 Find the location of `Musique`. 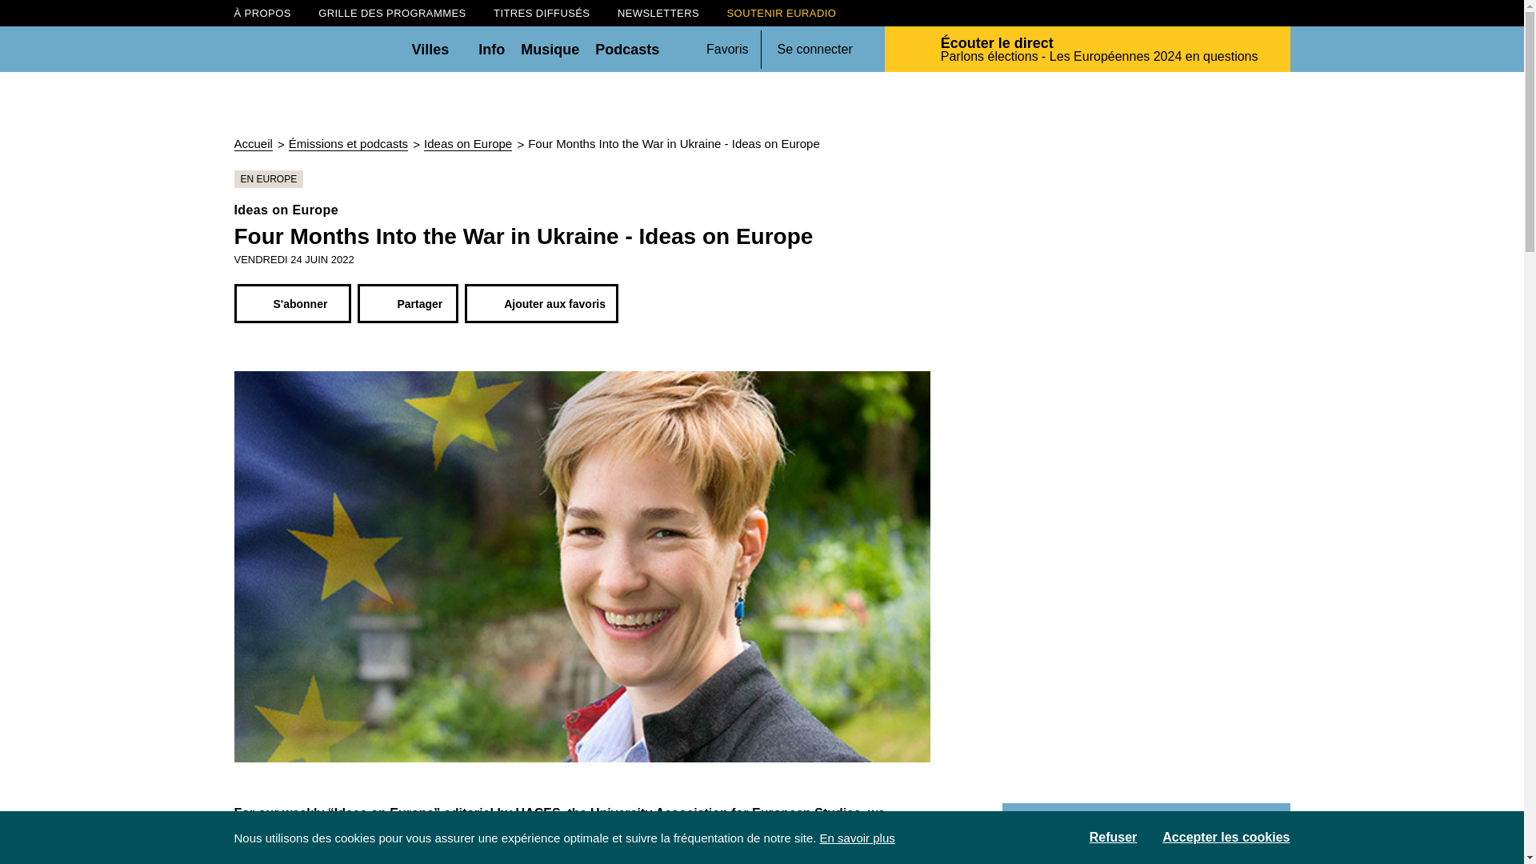

Musique is located at coordinates (549, 48).